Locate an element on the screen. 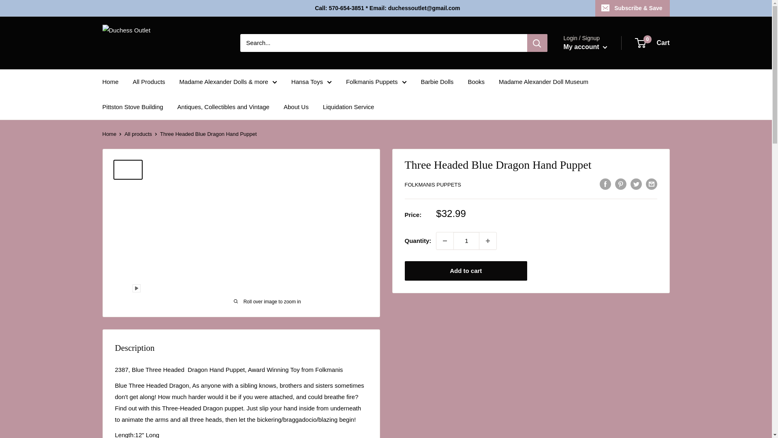 This screenshot has width=778, height=438. Decrease quantity by 1 is located at coordinates (445, 241).